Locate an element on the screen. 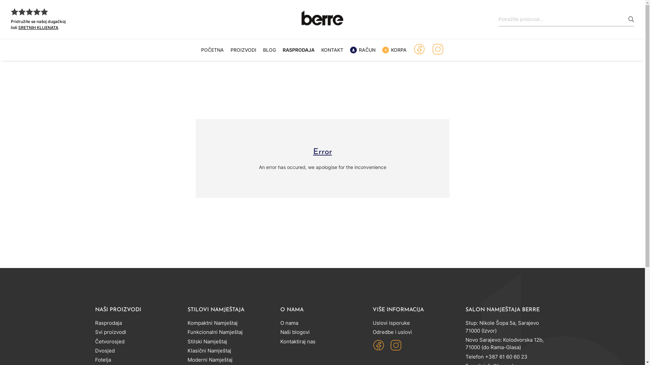 This screenshot has width=650, height=365. O nama is located at coordinates (289, 323).